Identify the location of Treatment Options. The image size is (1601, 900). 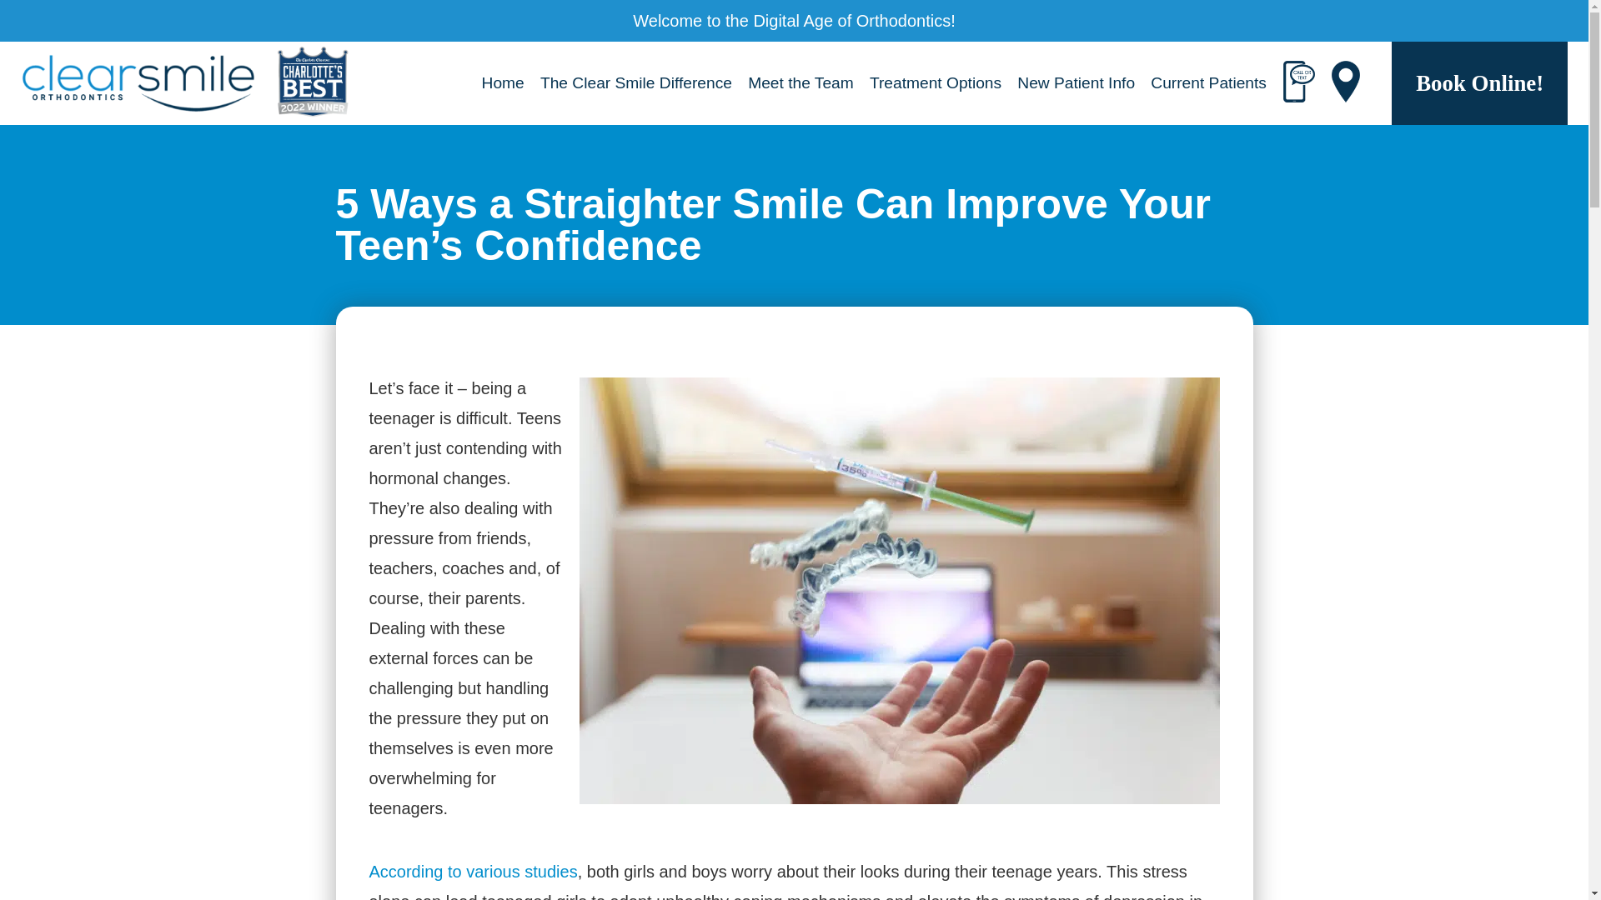
(936, 82).